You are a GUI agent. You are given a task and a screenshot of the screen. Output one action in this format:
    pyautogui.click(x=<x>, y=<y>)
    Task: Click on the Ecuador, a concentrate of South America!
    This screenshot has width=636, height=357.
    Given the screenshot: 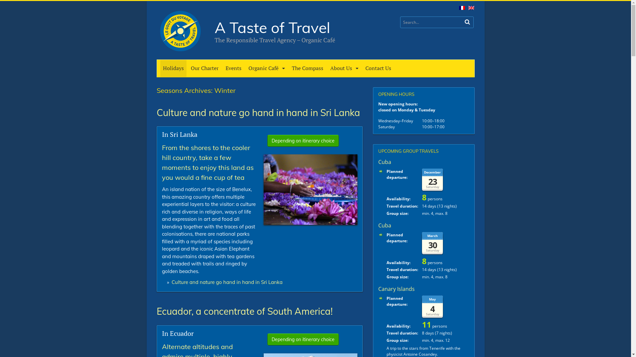 What is the action you would take?
    pyautogui.click(x=244, y=311)
    